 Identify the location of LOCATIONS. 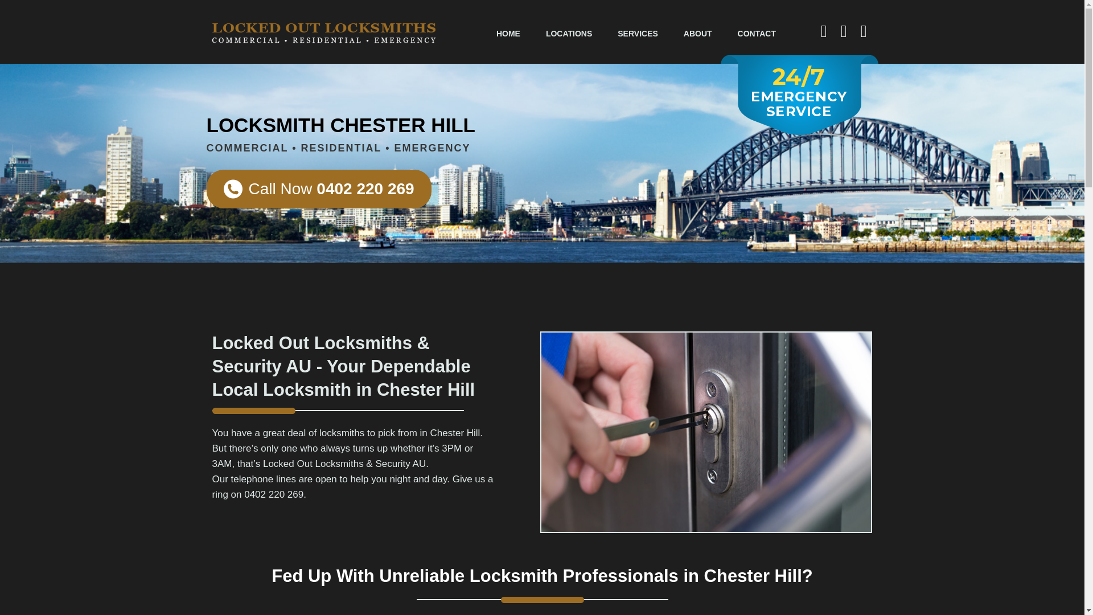
(568, 32).